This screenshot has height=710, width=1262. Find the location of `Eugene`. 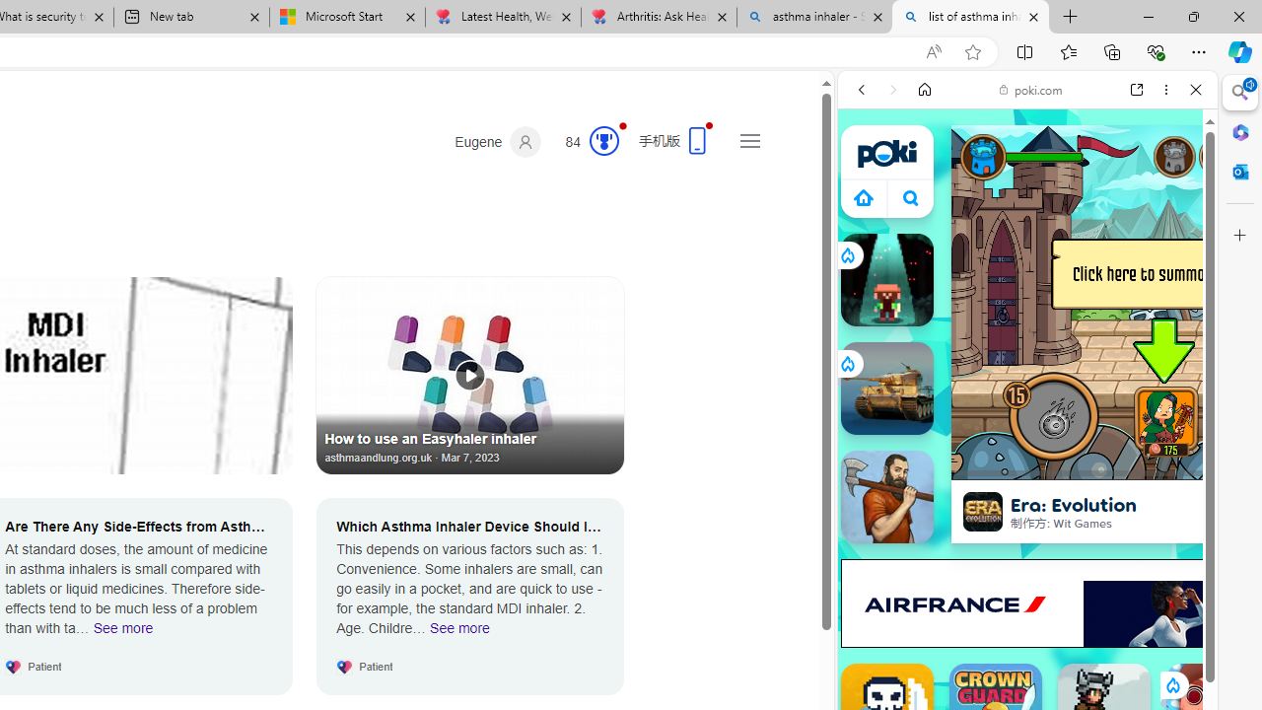

Eugene is located at coordinates (498, 142).